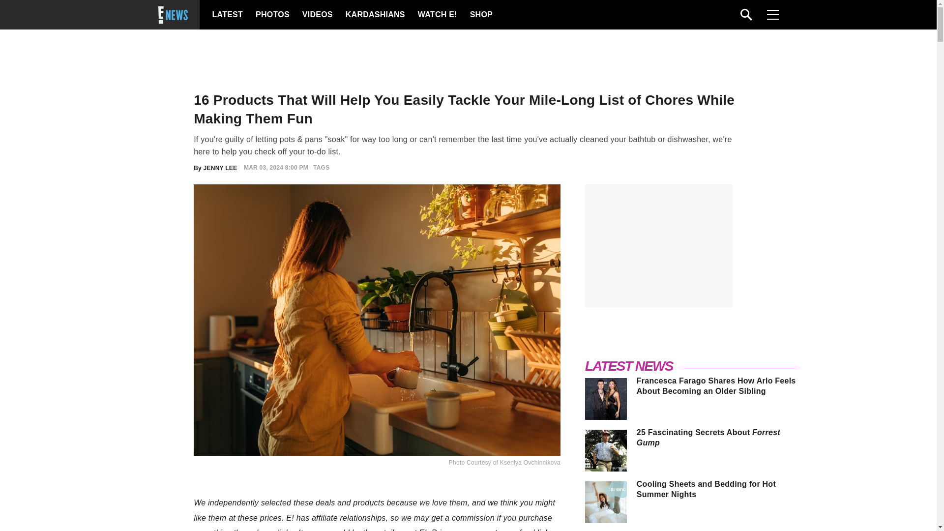 Image resolution: width=944 pixels, height=531 pixels. What do you see at coordinates (220, 167) in the screenshot?
I see `JENNY LEE` at bounding box center [220, 167].